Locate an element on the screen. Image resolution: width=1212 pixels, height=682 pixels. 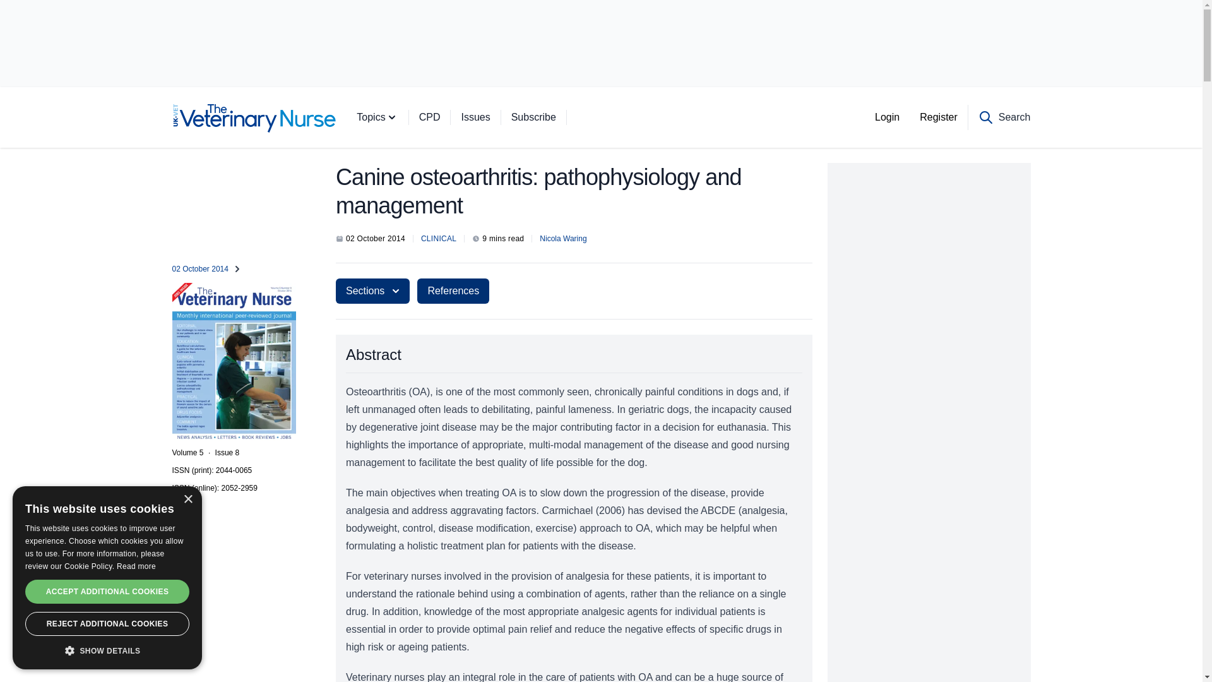
Login is located at coordinates (888, 117).